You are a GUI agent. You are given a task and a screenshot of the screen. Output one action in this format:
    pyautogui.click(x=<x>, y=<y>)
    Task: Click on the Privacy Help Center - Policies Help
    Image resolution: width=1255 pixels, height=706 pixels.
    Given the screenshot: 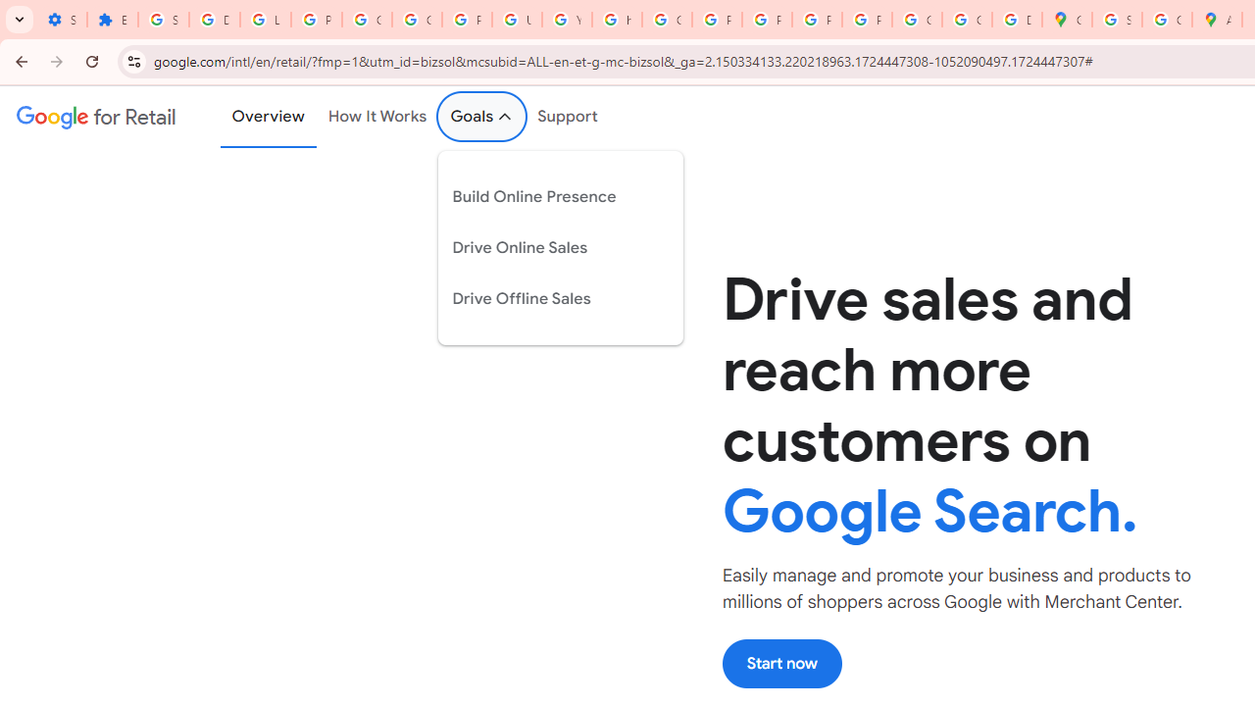 What is the action you would take?
    pyautogui.click(x=717, y=20)
    